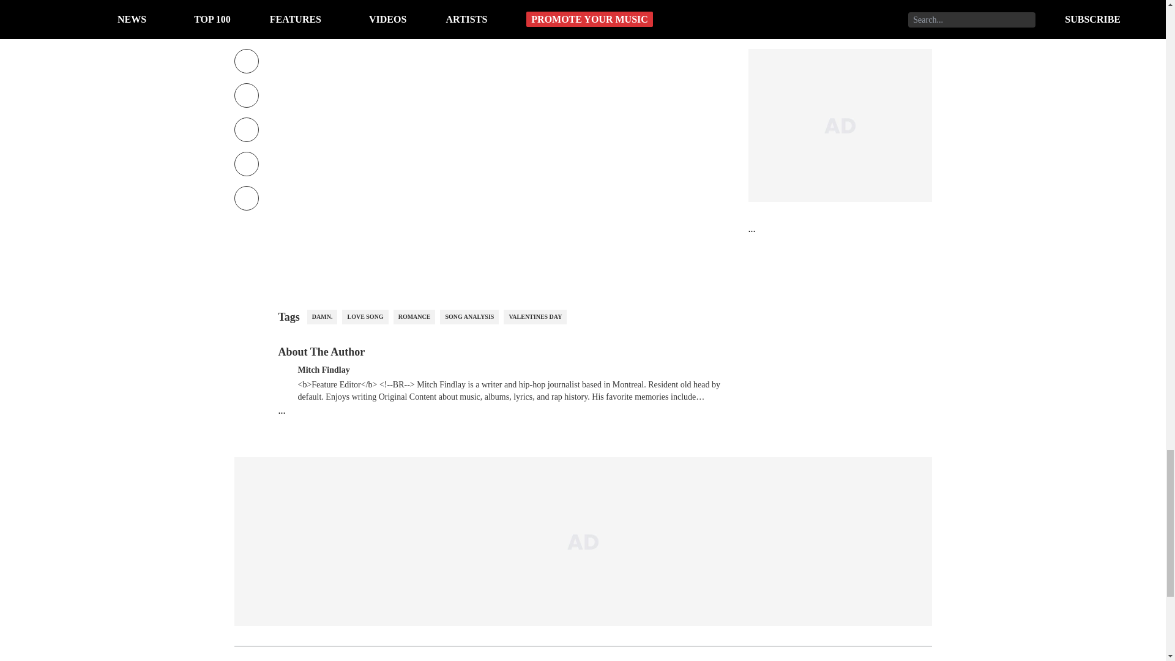  I want to click on SONG ANALYSIS, so click(469, 317).